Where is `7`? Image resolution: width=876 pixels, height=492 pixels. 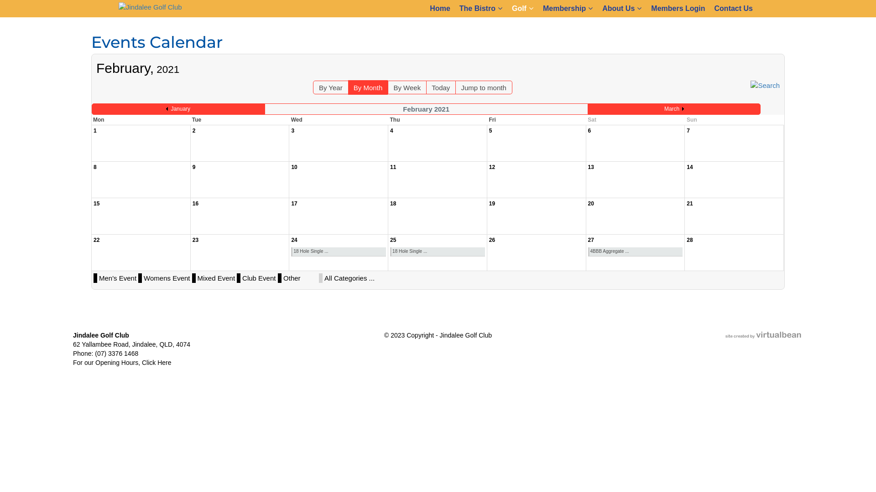 7 is located at coordinates (688, 131).